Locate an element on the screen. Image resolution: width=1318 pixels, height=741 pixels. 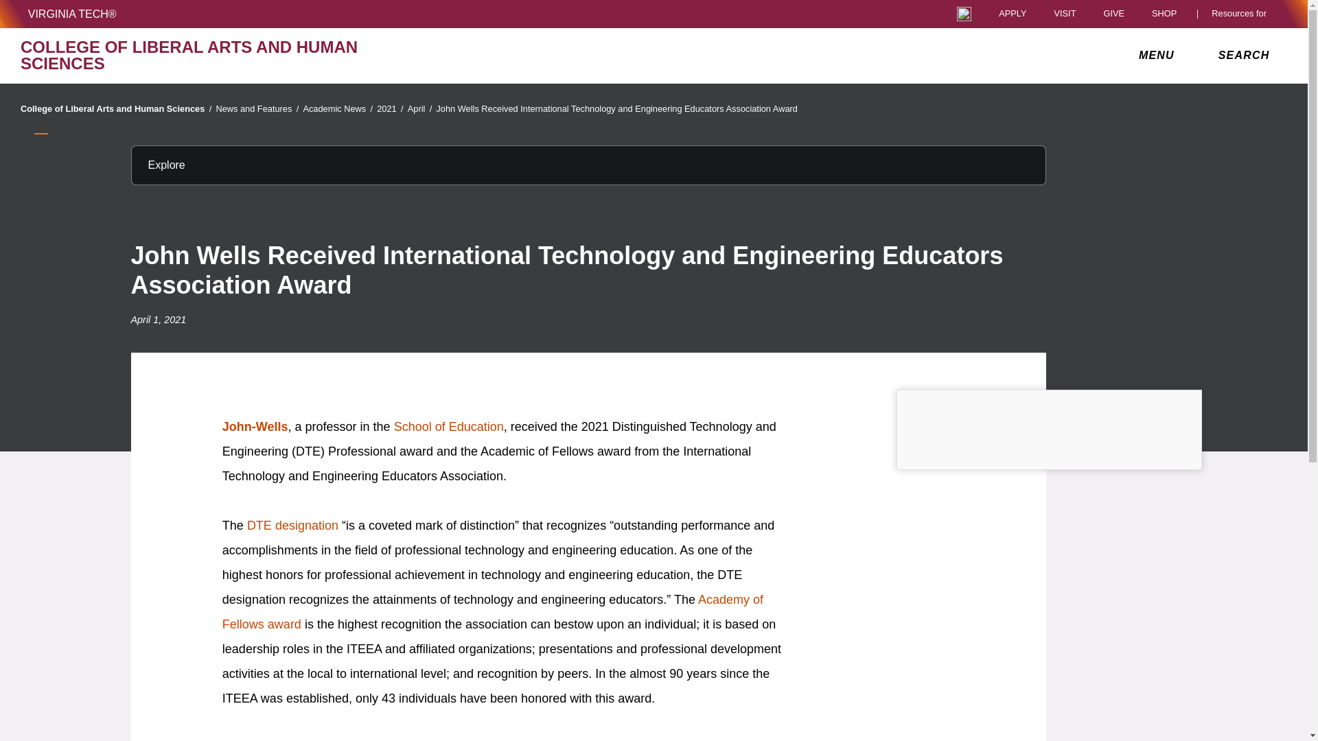
GIVE is located at coordinates (1113, 14).